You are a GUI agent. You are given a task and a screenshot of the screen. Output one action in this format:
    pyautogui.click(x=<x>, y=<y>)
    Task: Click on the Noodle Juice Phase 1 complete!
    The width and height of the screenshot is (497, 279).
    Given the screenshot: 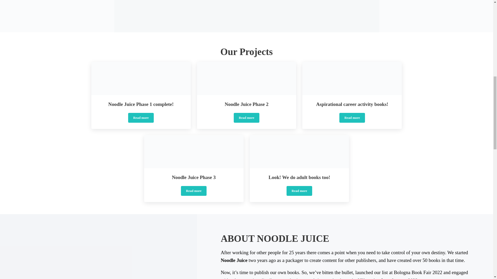 What is the action you would take?
    pyautogui.click(x=246, y=118)
    